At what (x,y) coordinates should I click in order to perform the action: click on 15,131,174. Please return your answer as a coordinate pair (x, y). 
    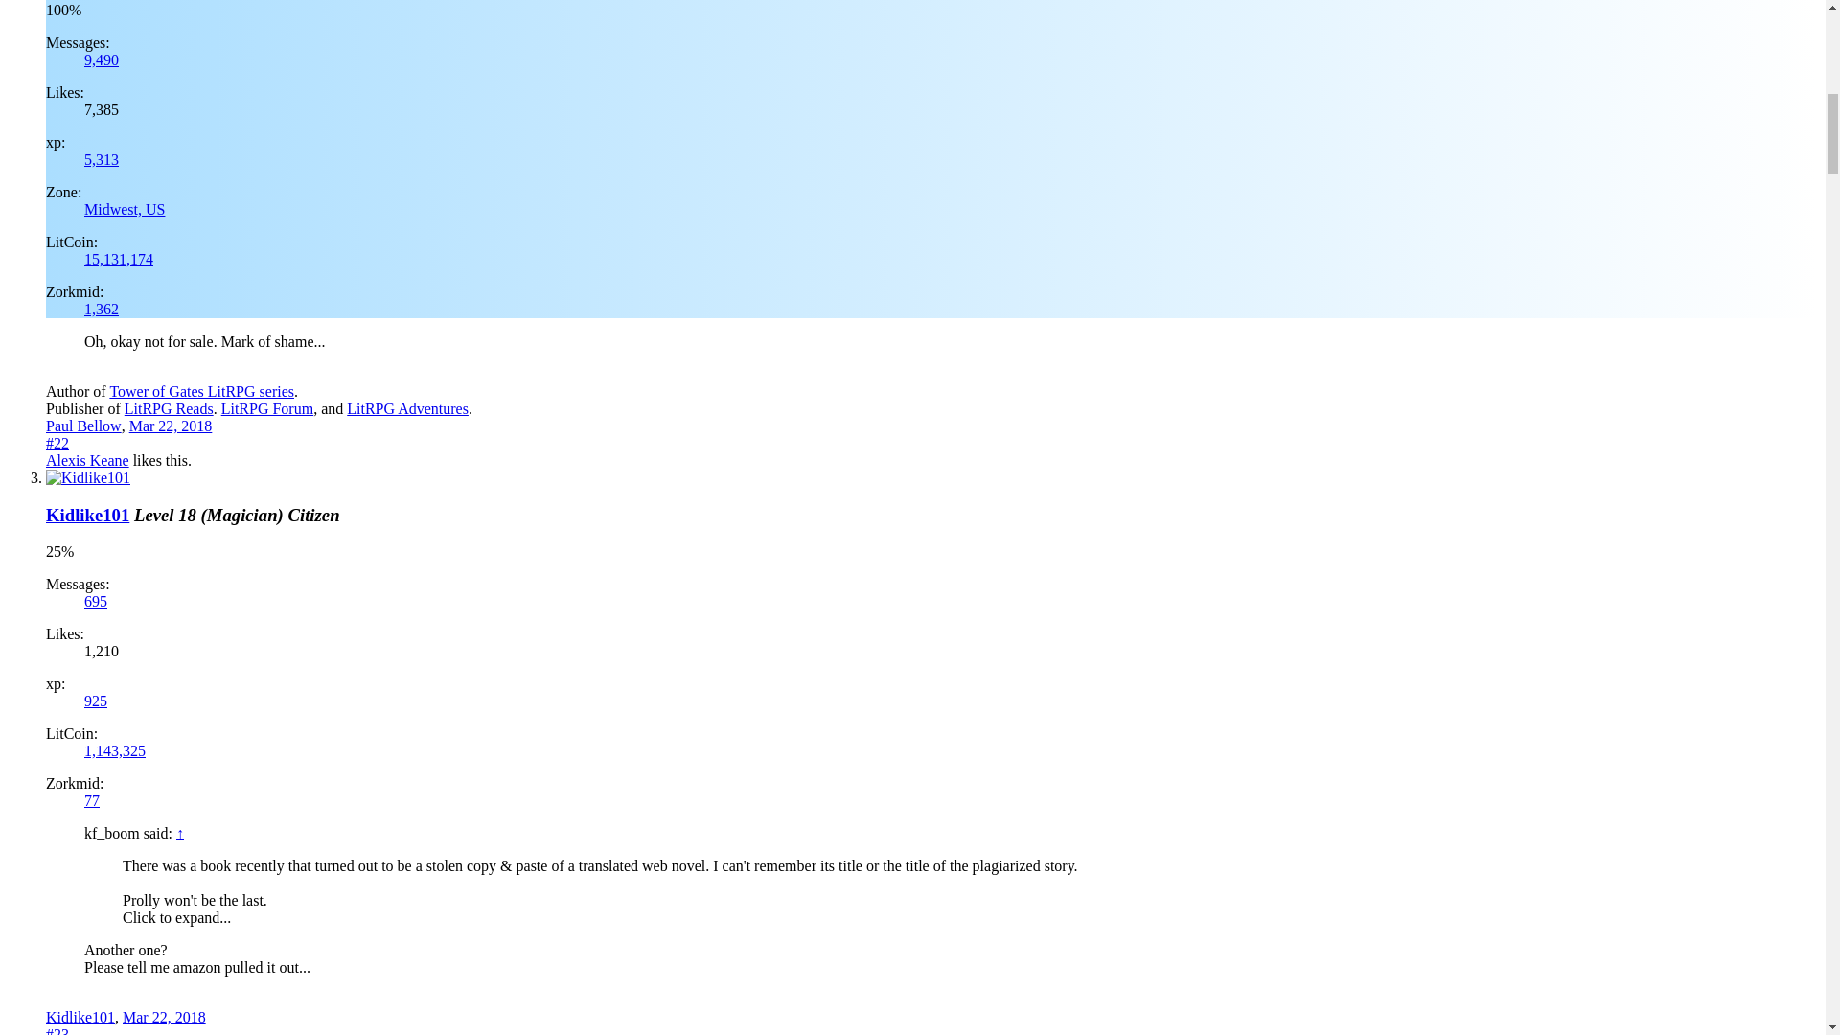
    Looking at the image, I should click on (119, 259).